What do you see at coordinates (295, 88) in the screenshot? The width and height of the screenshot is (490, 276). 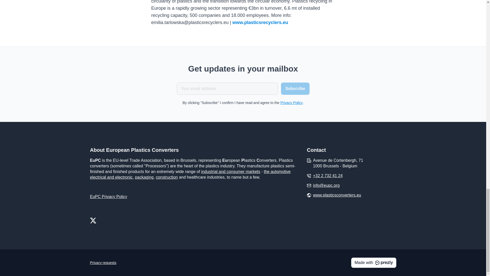 I see `Subscribe` at bounding box center [295, 88].